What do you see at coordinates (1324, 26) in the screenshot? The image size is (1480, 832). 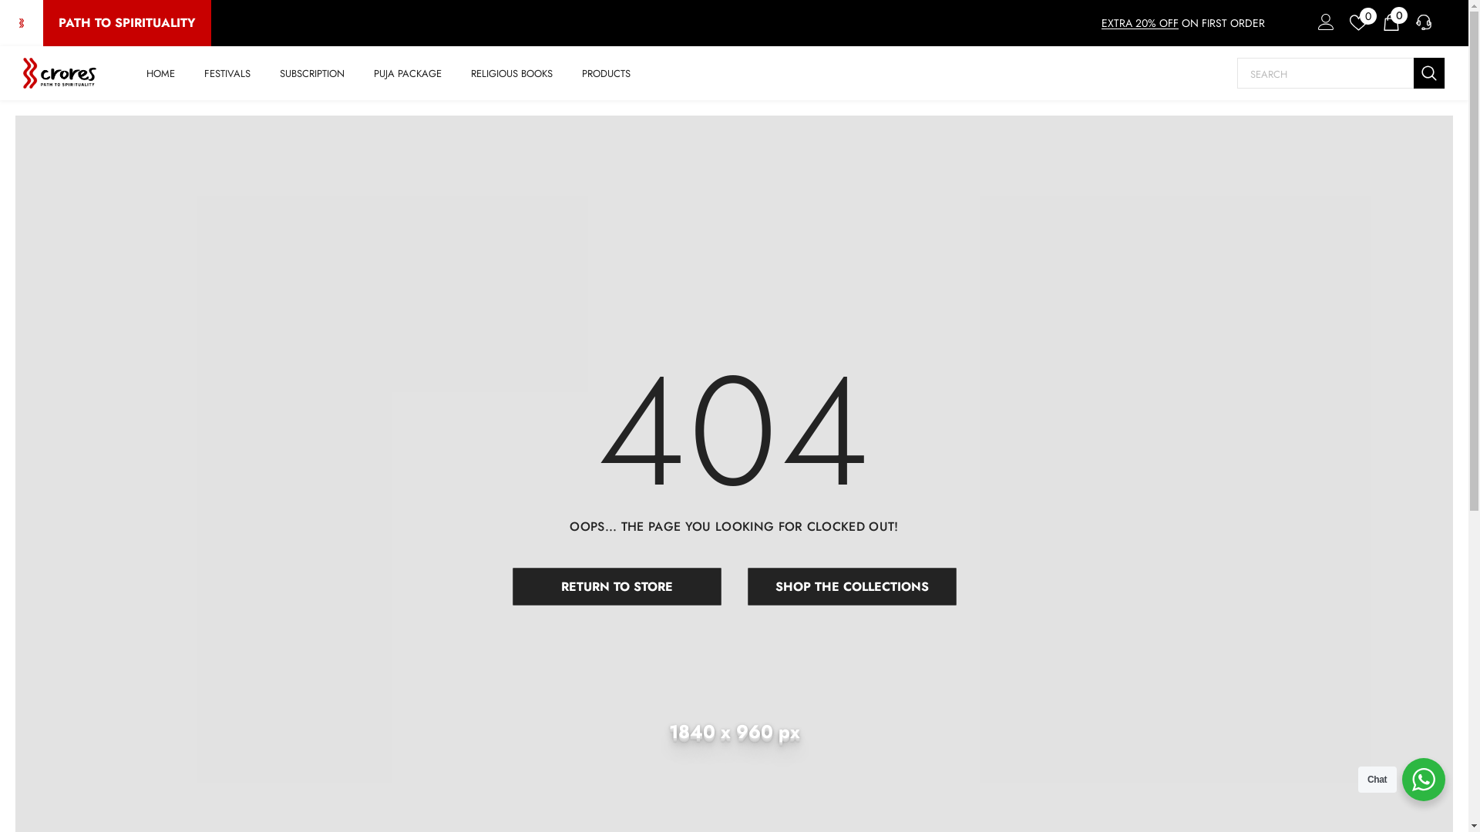 I see `Login user` at bounding box center [1324, 26].